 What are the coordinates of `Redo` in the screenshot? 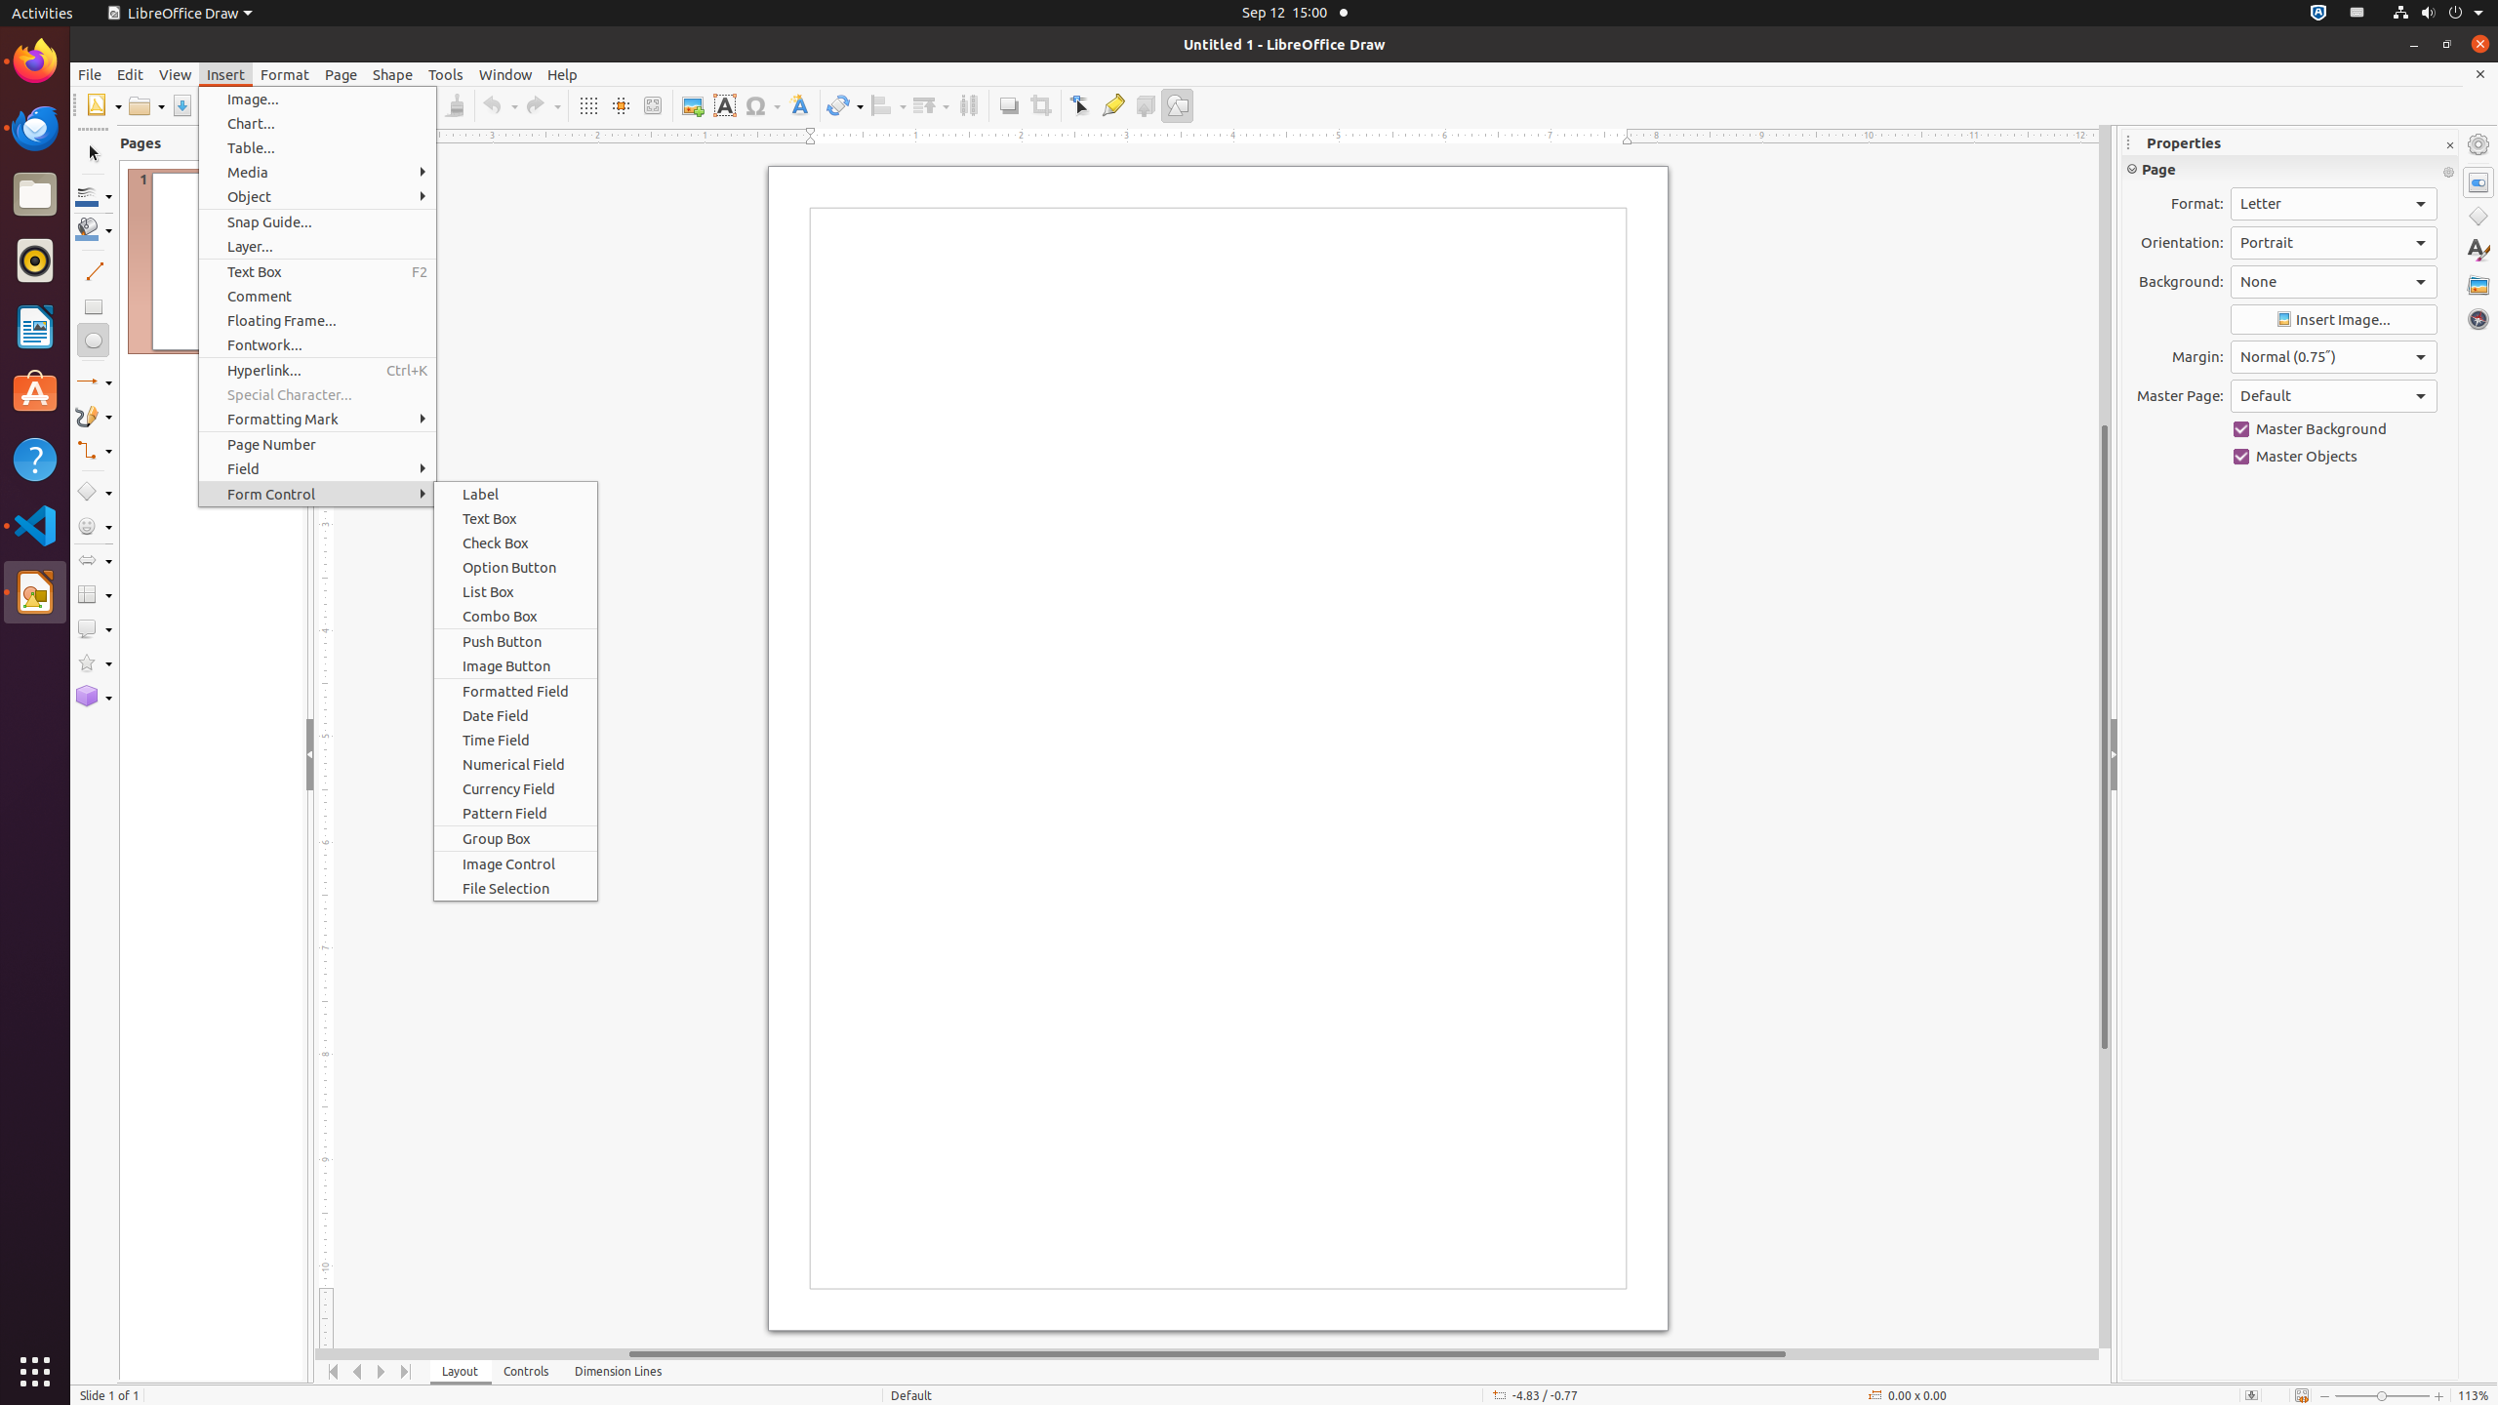 It's located at (543, 105).